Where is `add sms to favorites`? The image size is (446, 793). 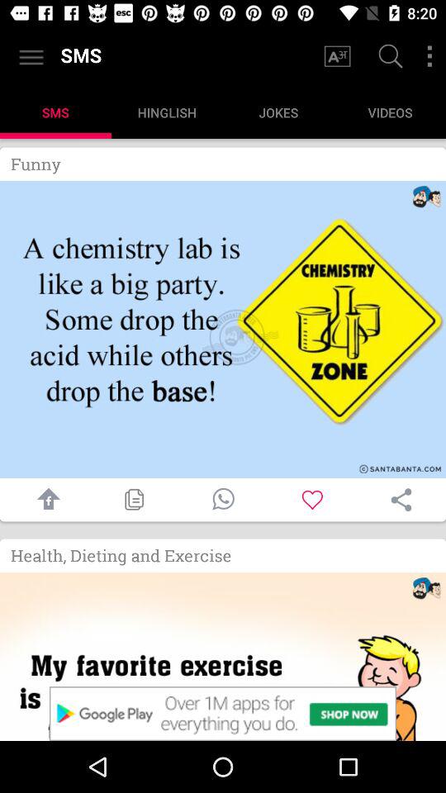 add sms to favorites is located at coordinates (312, 499).